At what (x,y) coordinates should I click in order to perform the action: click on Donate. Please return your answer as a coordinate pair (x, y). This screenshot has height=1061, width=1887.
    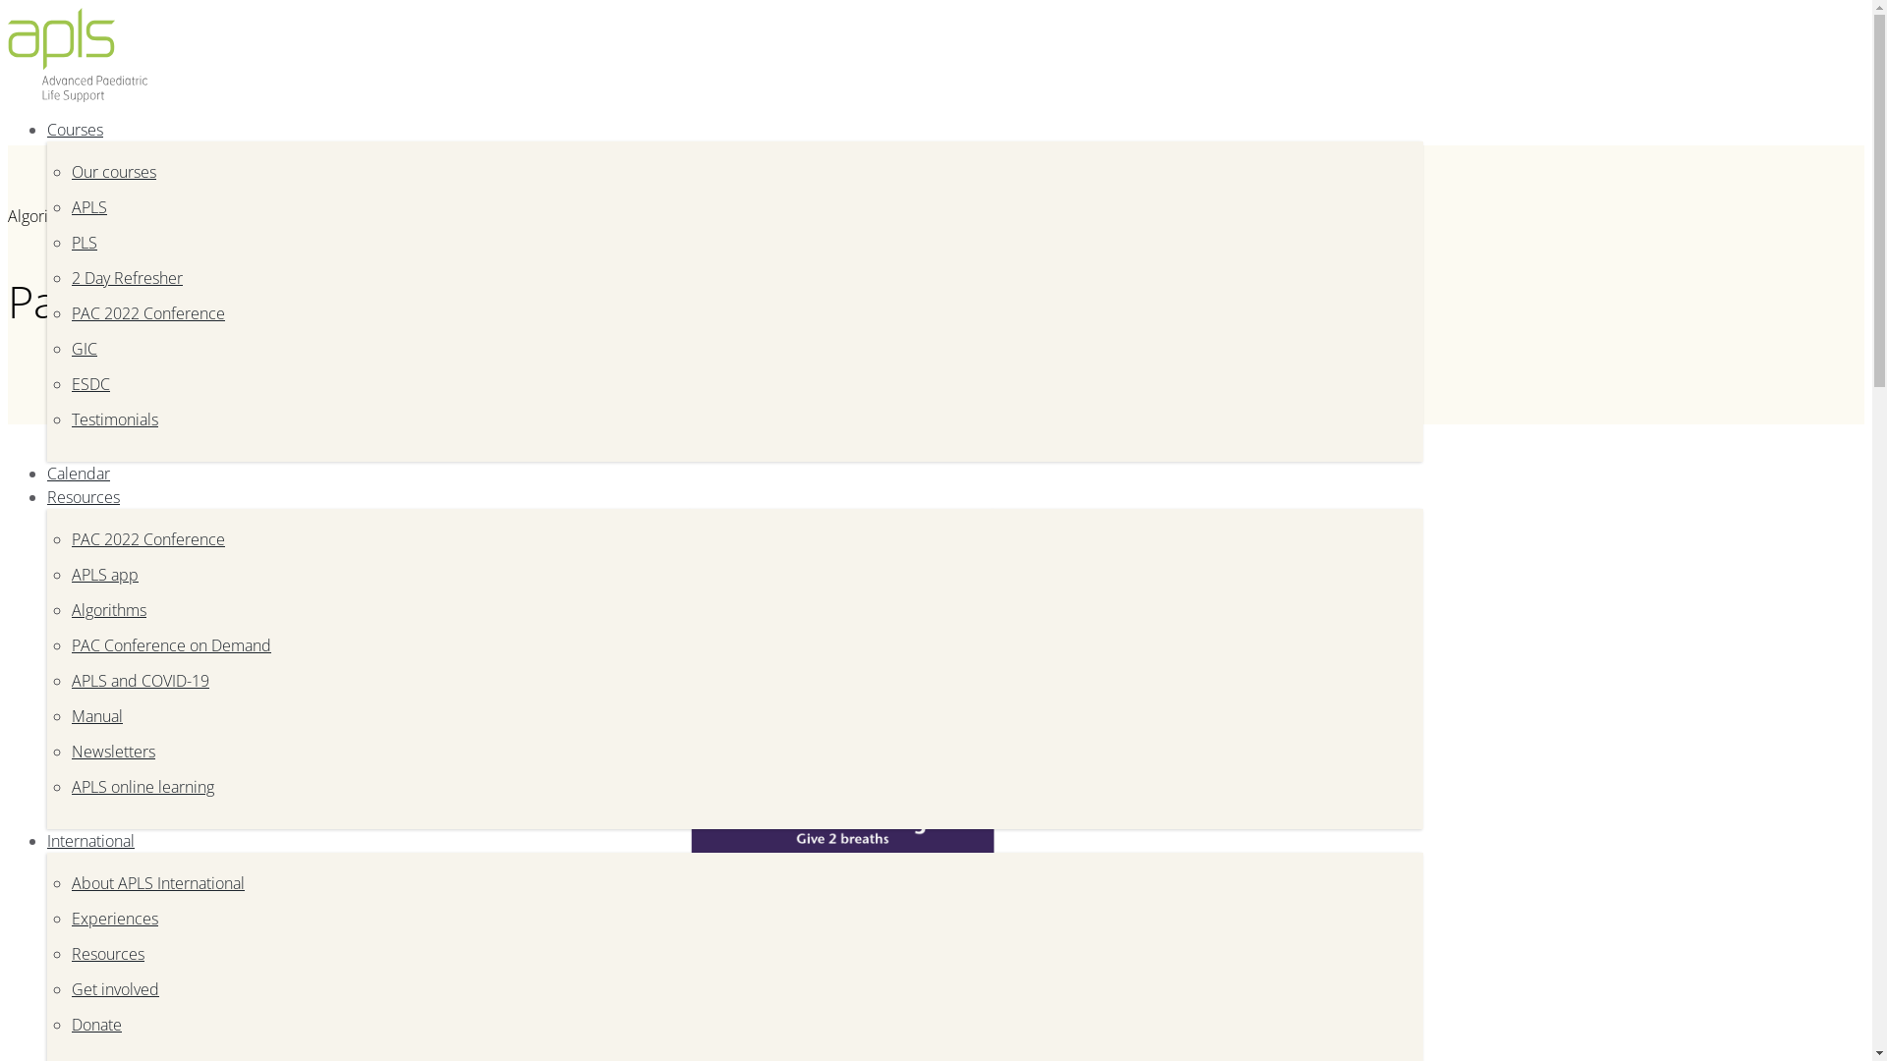
    Looking at the image, I should click on (96, 1025).